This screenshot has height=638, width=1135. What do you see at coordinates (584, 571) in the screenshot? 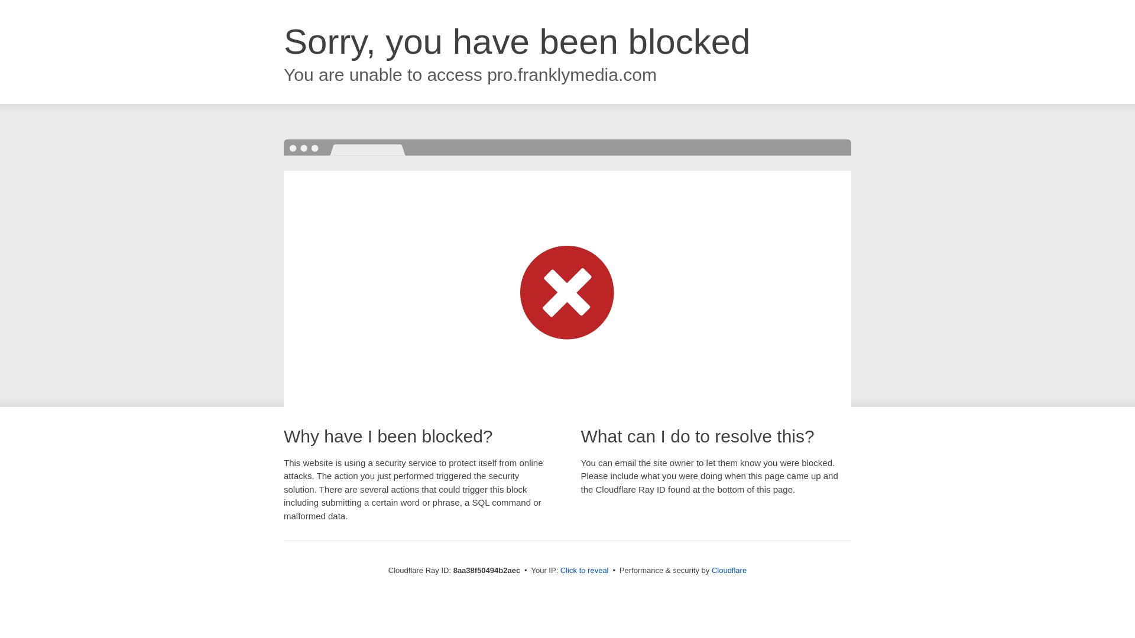
I see `Click to reveal` at bounding box center [584, 571].